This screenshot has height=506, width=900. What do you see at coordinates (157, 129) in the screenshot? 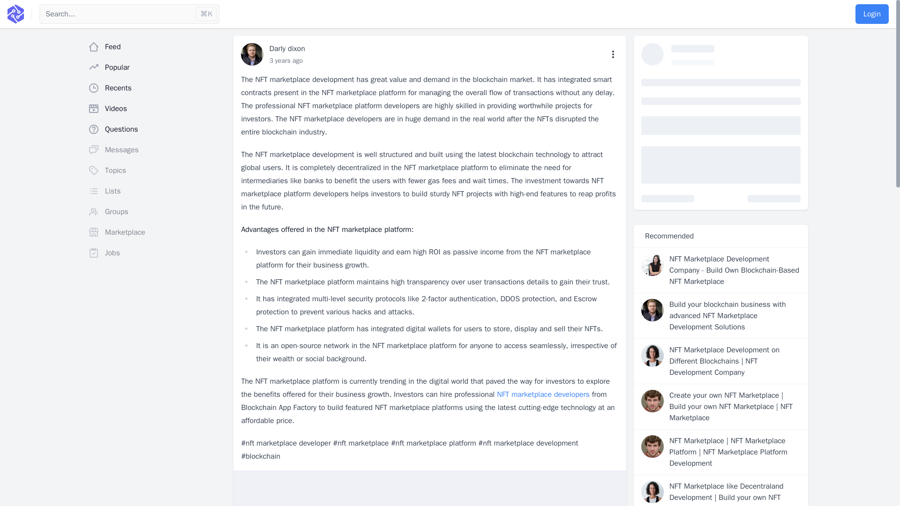
I see `Questions` at bounding box center [157, 129].